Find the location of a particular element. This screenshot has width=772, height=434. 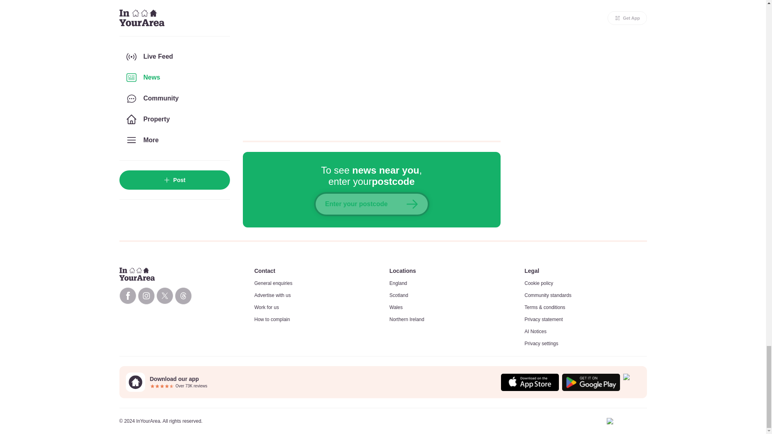

comments is located at coordinates (372, 65).